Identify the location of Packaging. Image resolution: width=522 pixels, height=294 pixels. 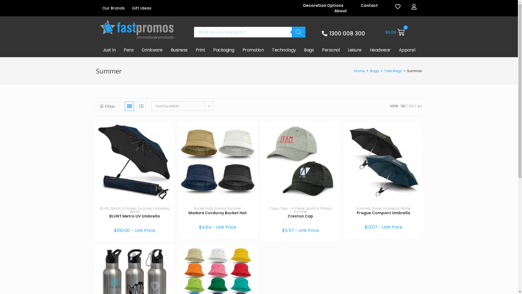
(224, 50).